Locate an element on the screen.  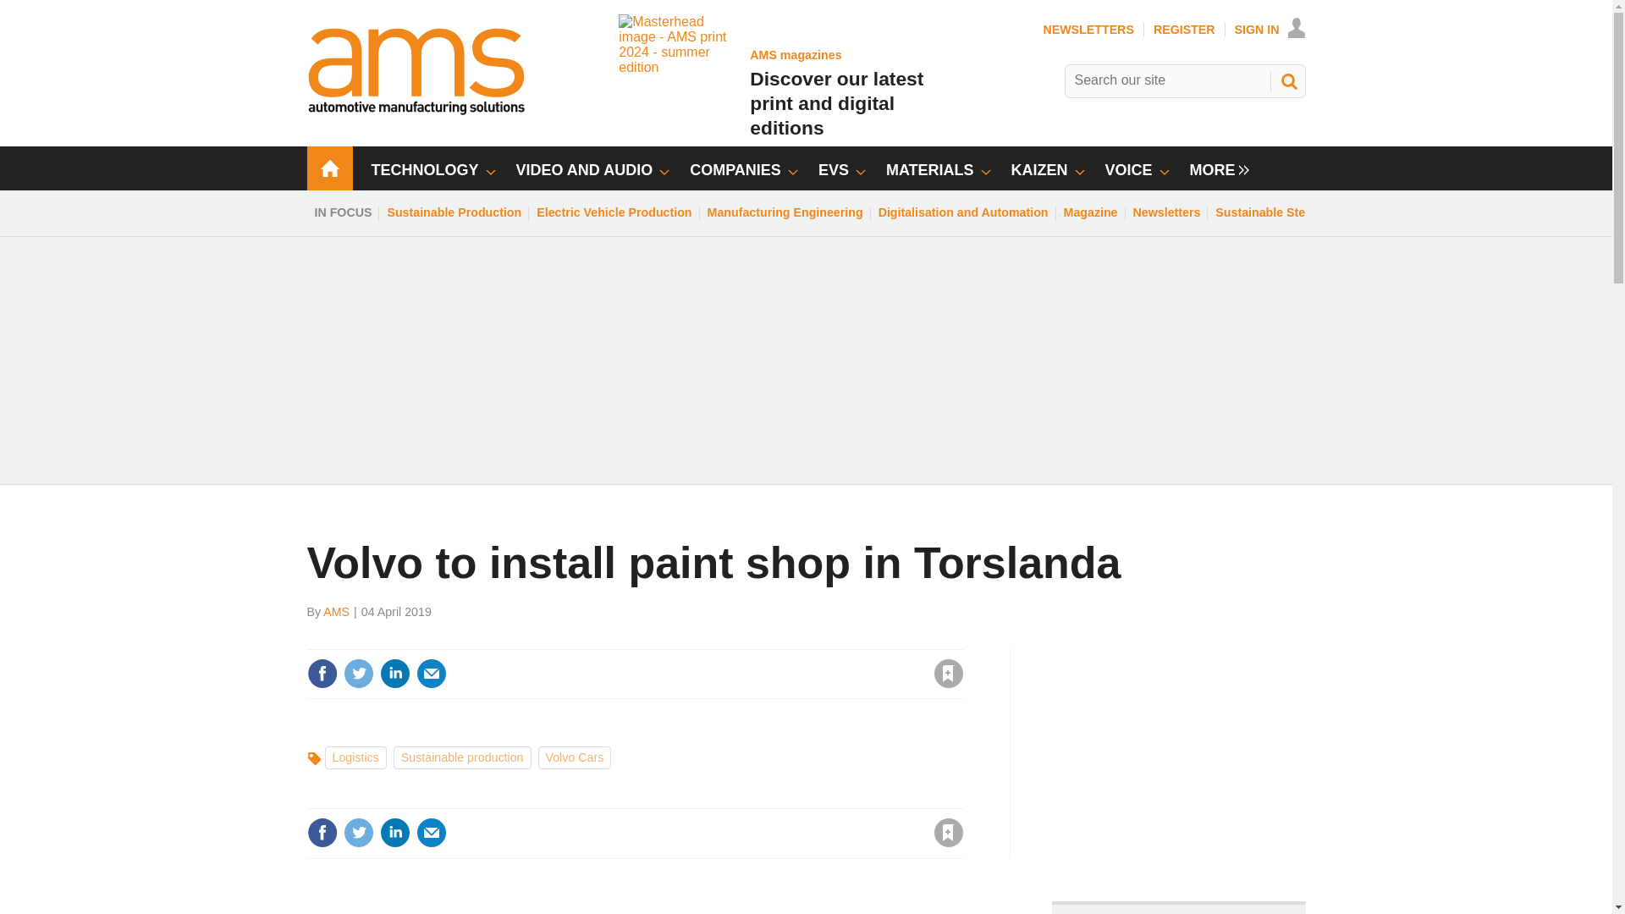
Automotive Manufacturing Solutions is located at coordinates (416, 110).